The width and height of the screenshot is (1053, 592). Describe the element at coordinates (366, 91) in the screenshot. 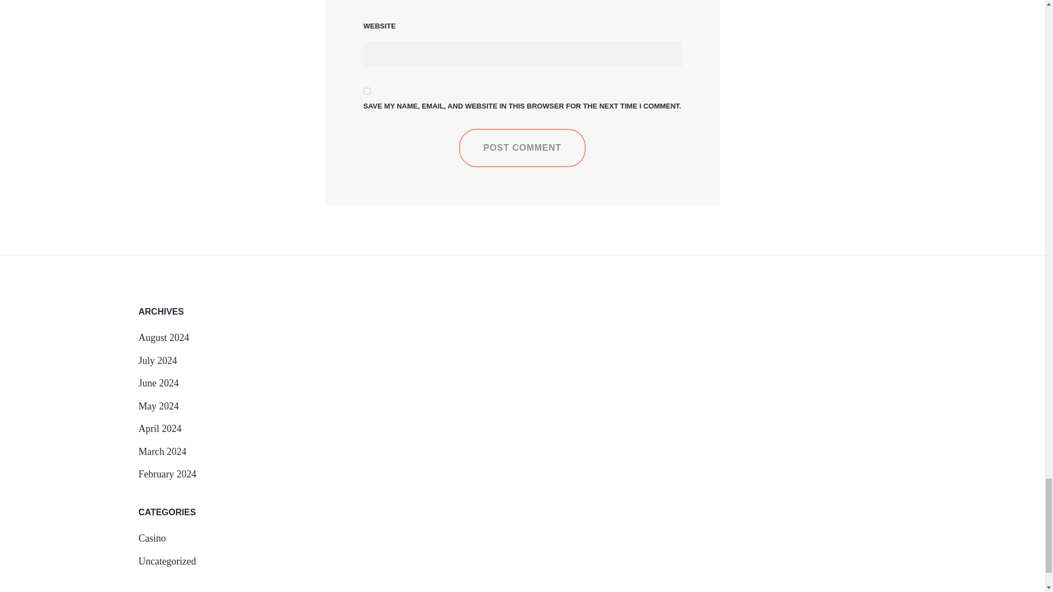

I see `yes` at that location.